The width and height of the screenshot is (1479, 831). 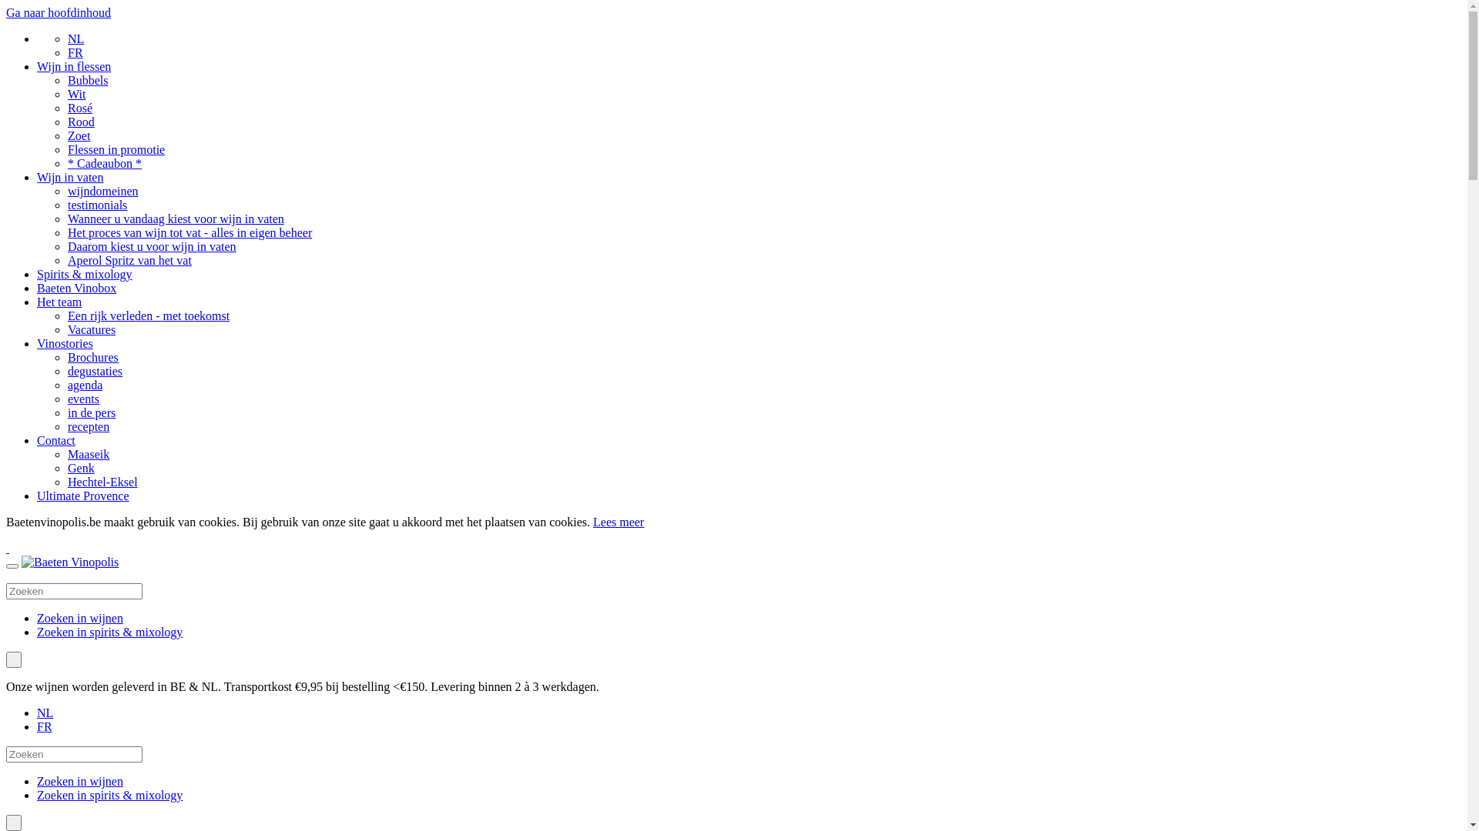 I want to click on testimonials, so click(x=97, y=205).